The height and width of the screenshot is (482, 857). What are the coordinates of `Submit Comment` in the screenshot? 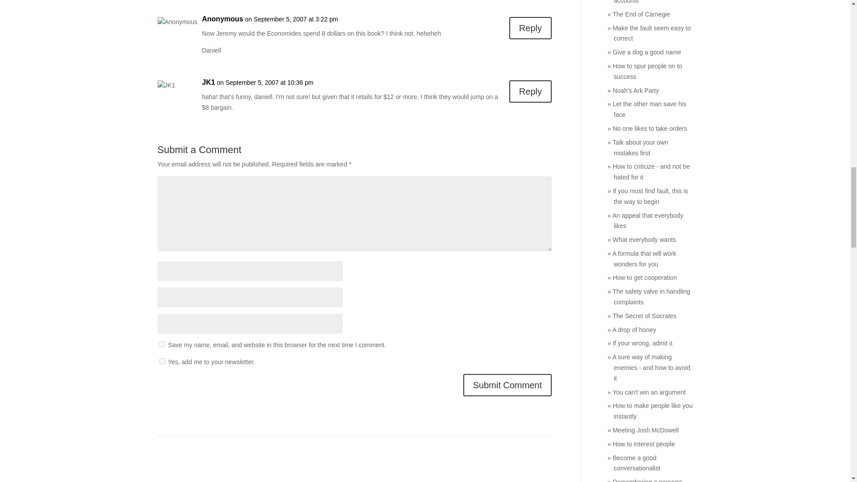 It's located at (508, 385).